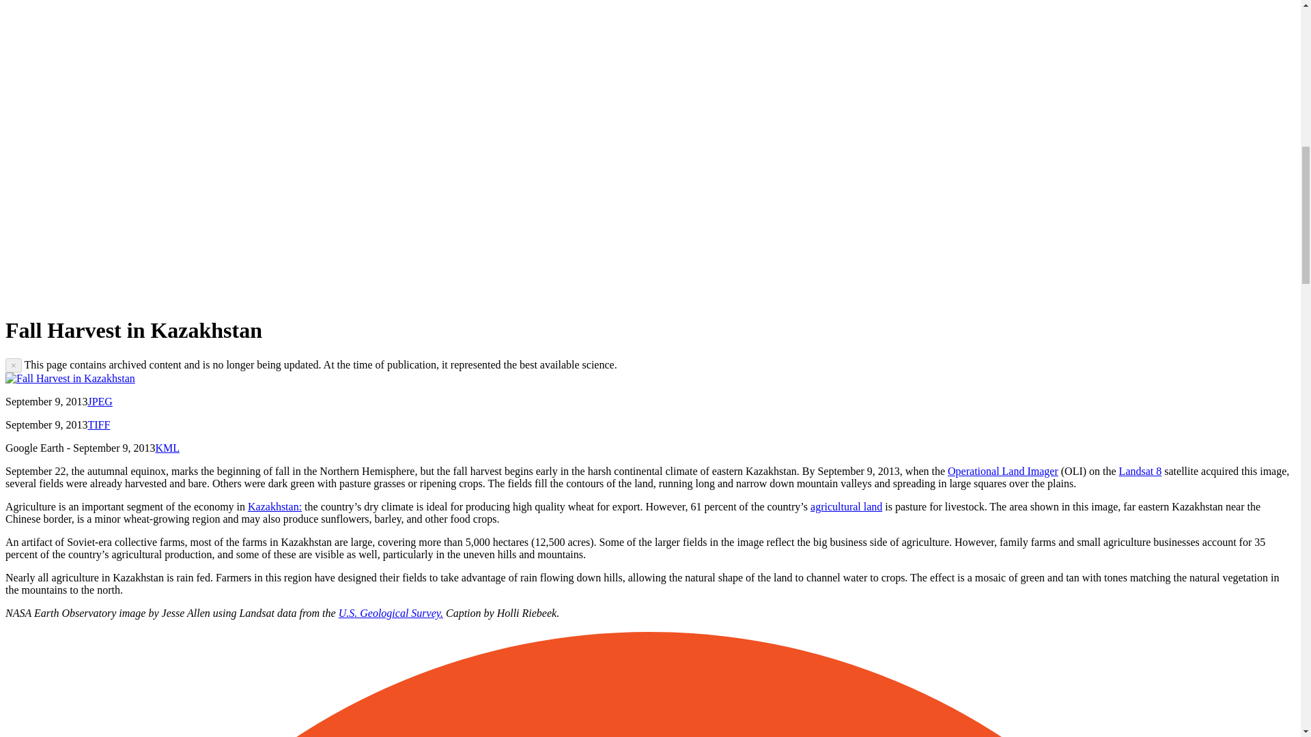  What do you see at coordinates (146, 296) in the screenshot?
I see `Share` at bounding box center [146, 296].